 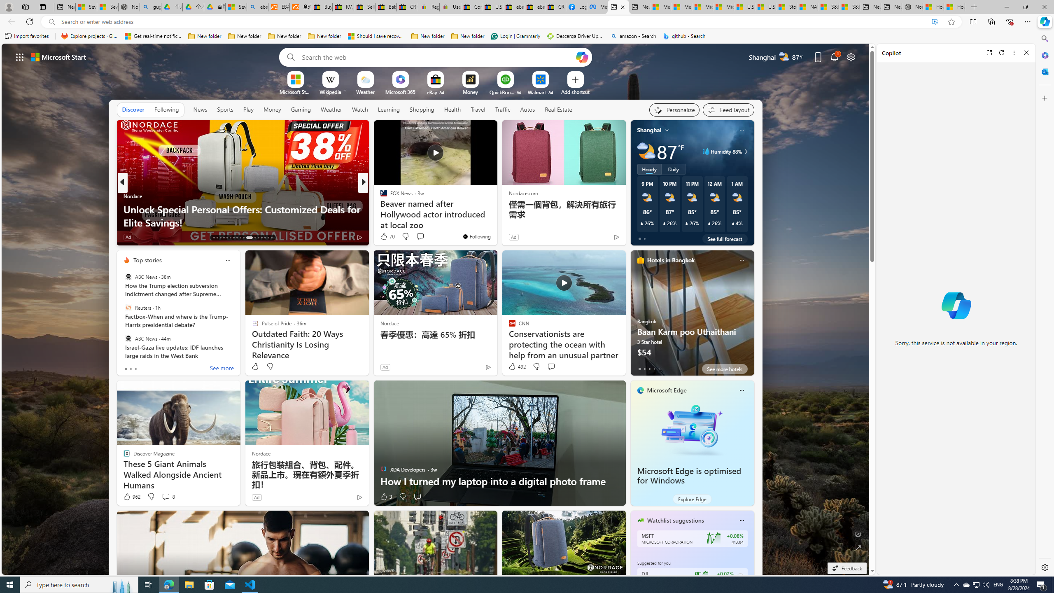 I want to click on Workspaces, so click(x=25, y=7).